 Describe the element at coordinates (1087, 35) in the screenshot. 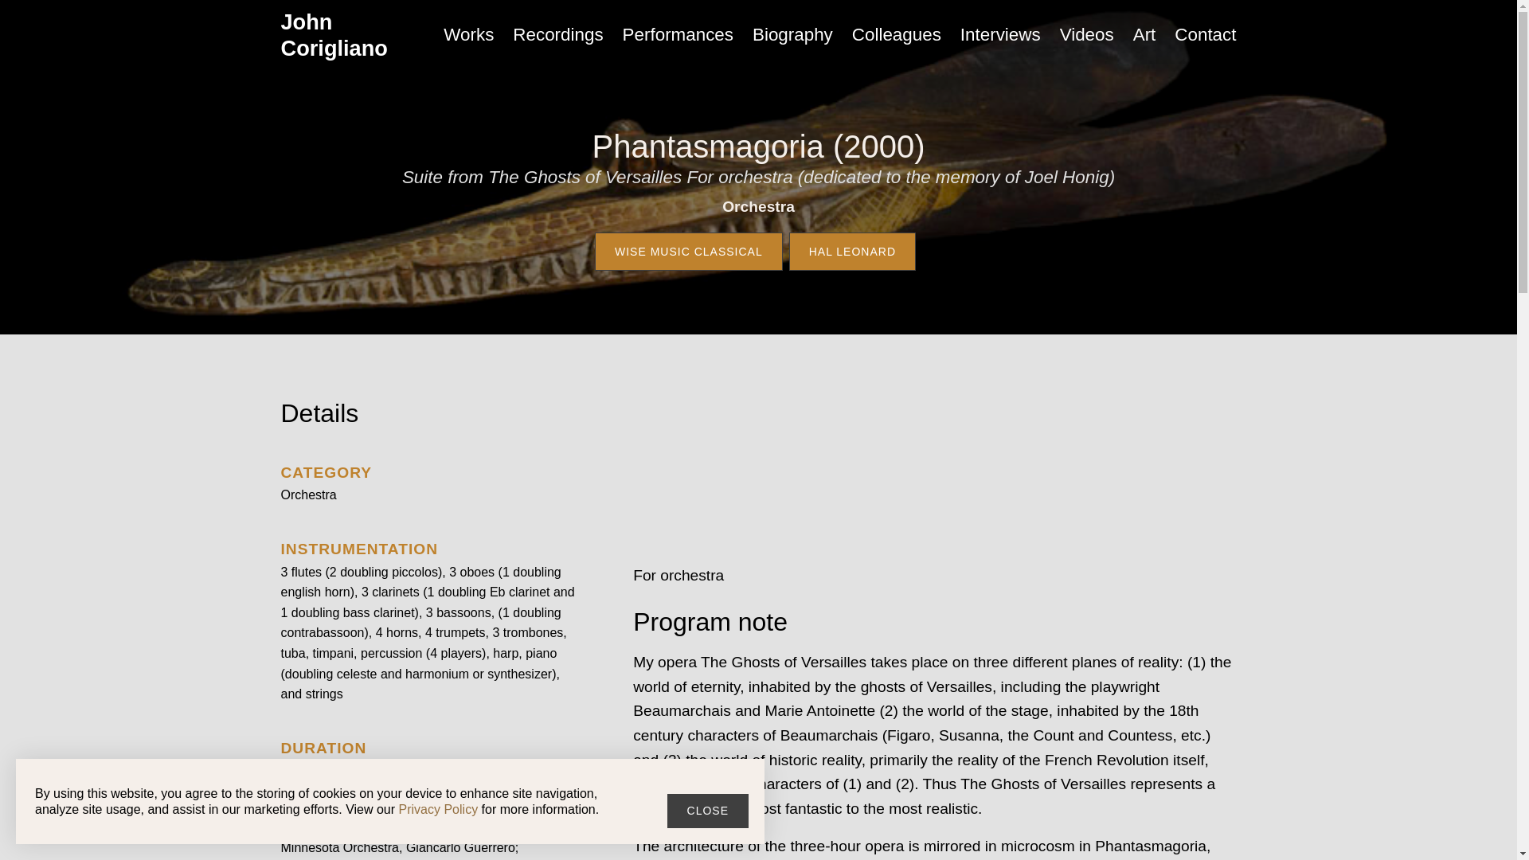

I see `Videos` at that location.